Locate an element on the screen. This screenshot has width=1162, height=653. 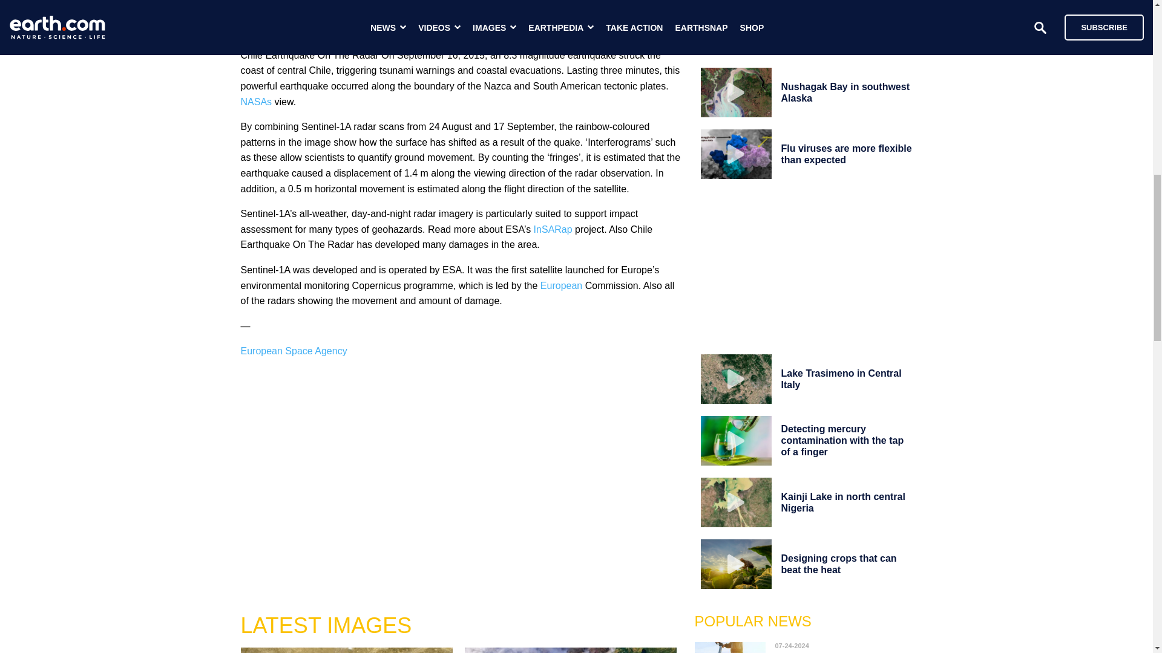
European Space Agency is located at coordinates (294, 351).